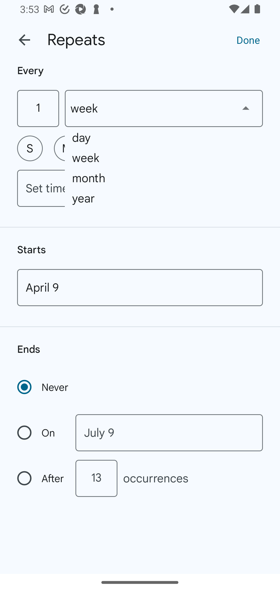  I want to click on Done, so click(248, 40).